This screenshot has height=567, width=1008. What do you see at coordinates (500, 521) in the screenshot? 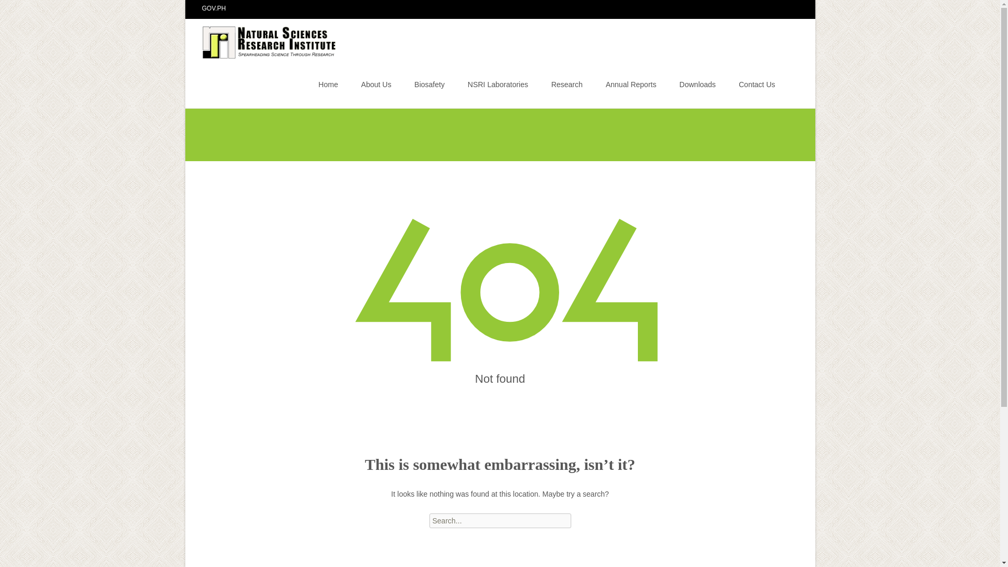
I see `Search for:` at bounding box center [500, 521].